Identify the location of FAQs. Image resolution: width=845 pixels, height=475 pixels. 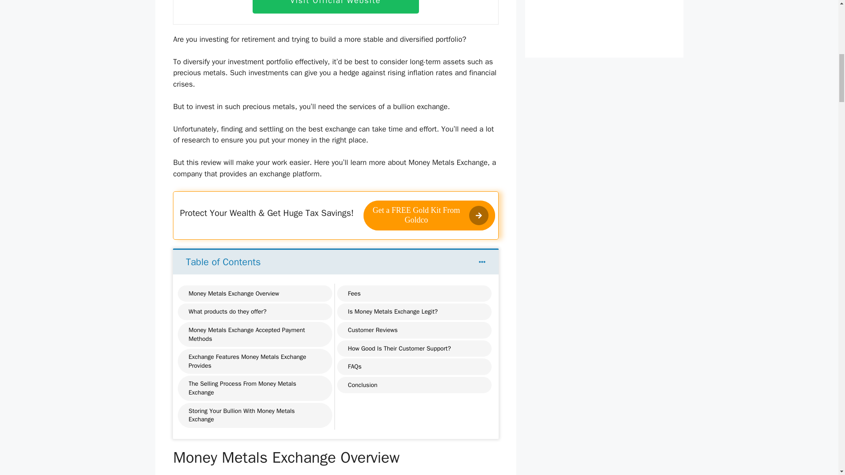
(354, 367).